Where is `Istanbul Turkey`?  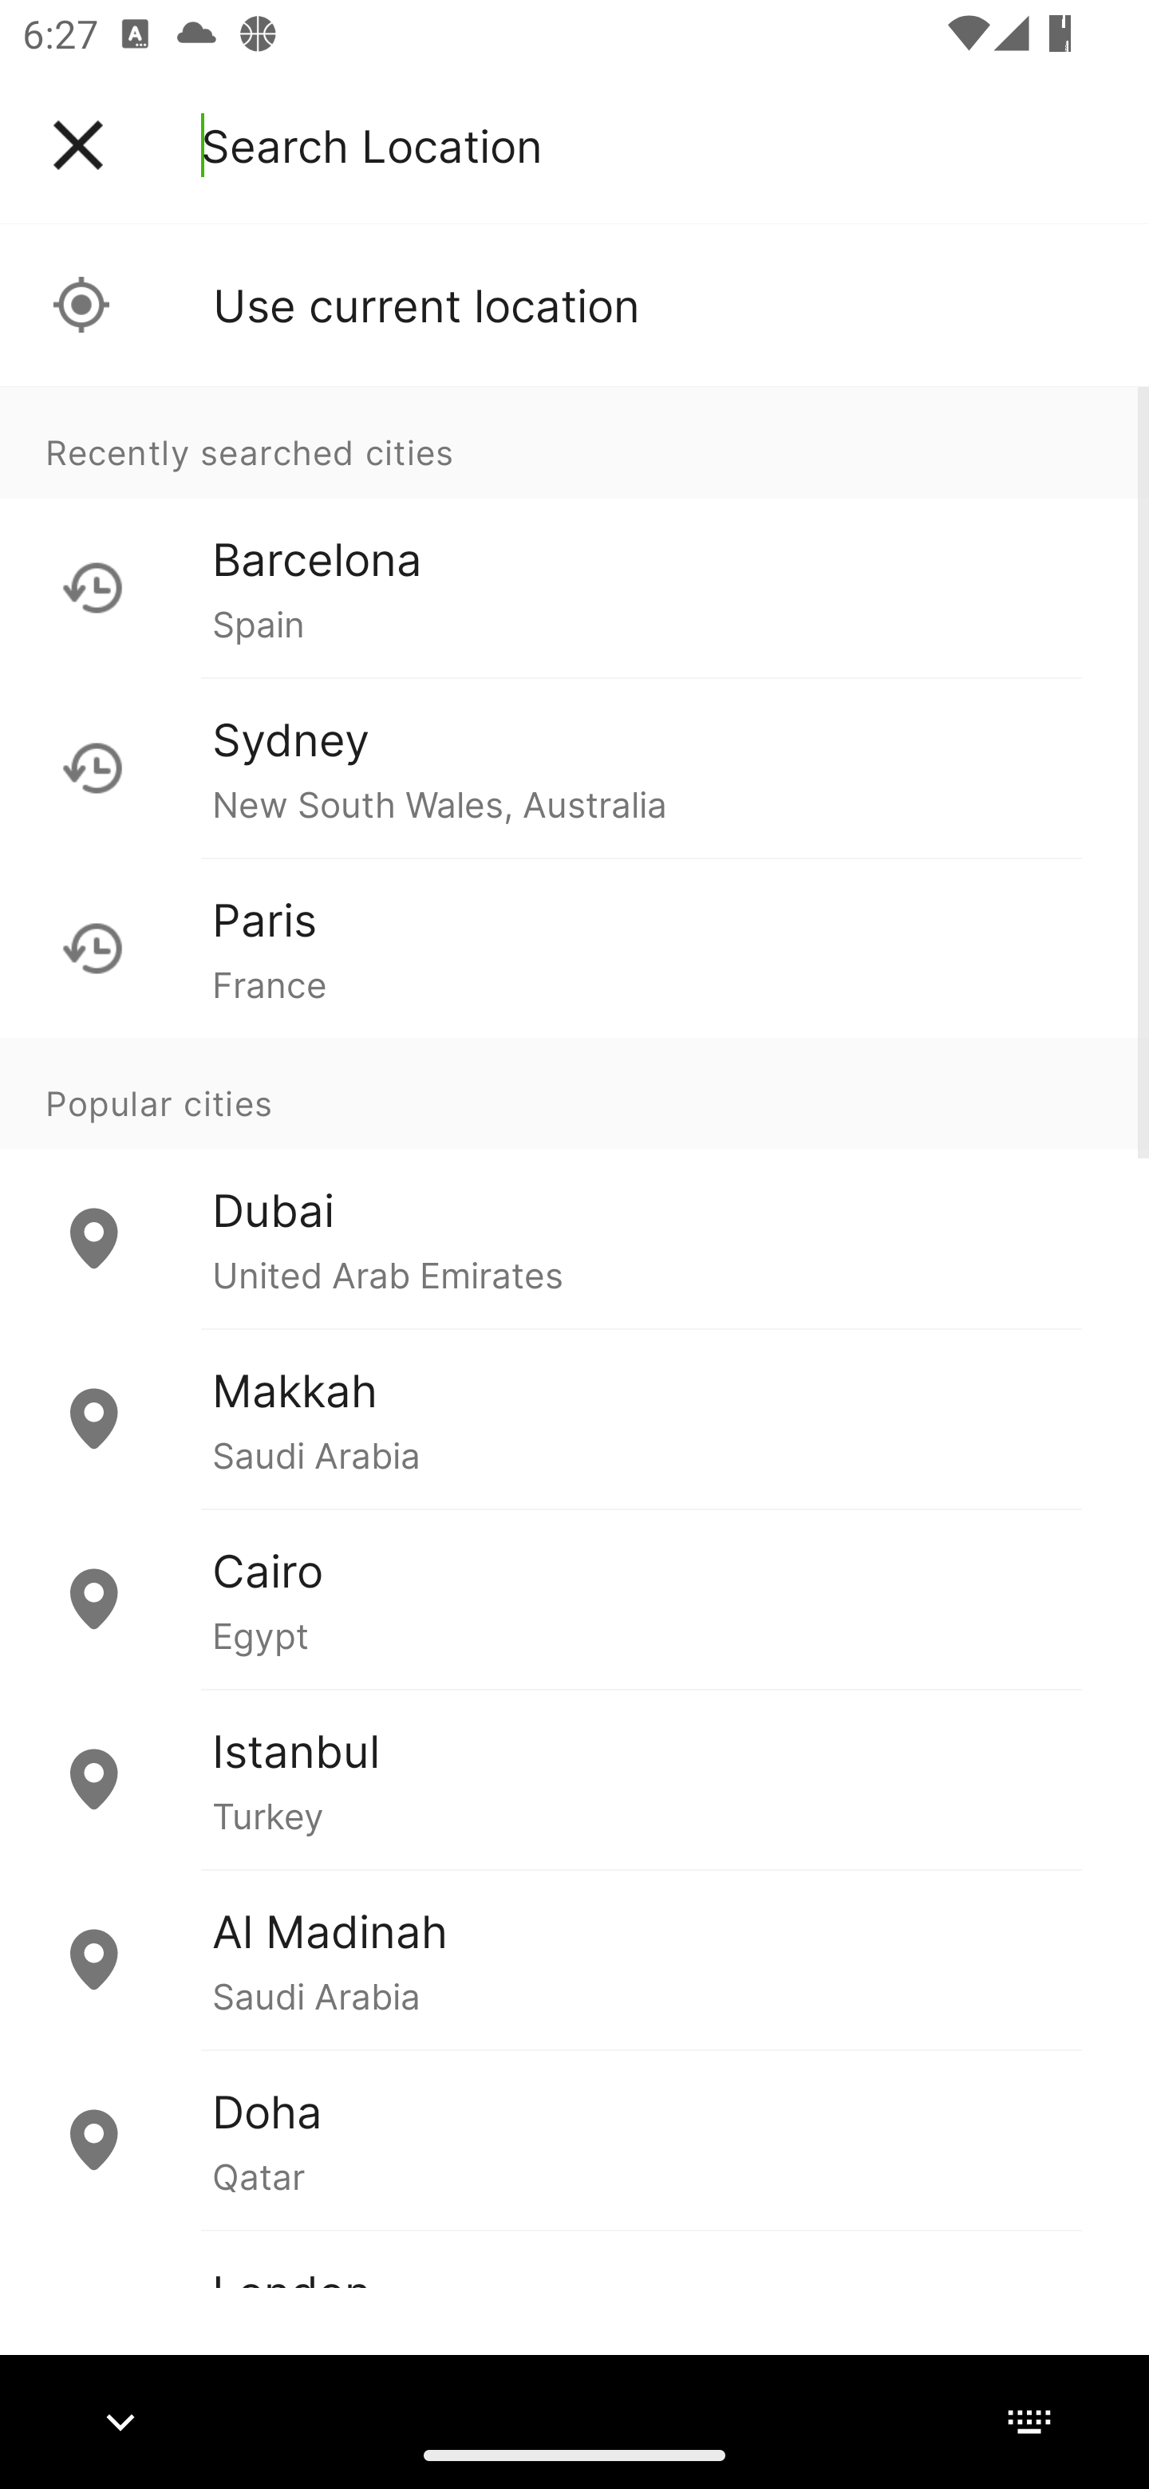 Istanbul Turkey is located at coordinates (574, 1779).